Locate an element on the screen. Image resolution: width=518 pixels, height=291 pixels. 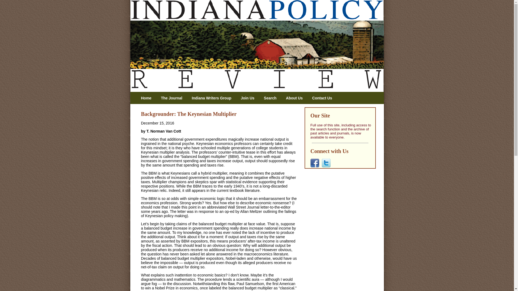
Contact Us is located at coordinates (324, 98).